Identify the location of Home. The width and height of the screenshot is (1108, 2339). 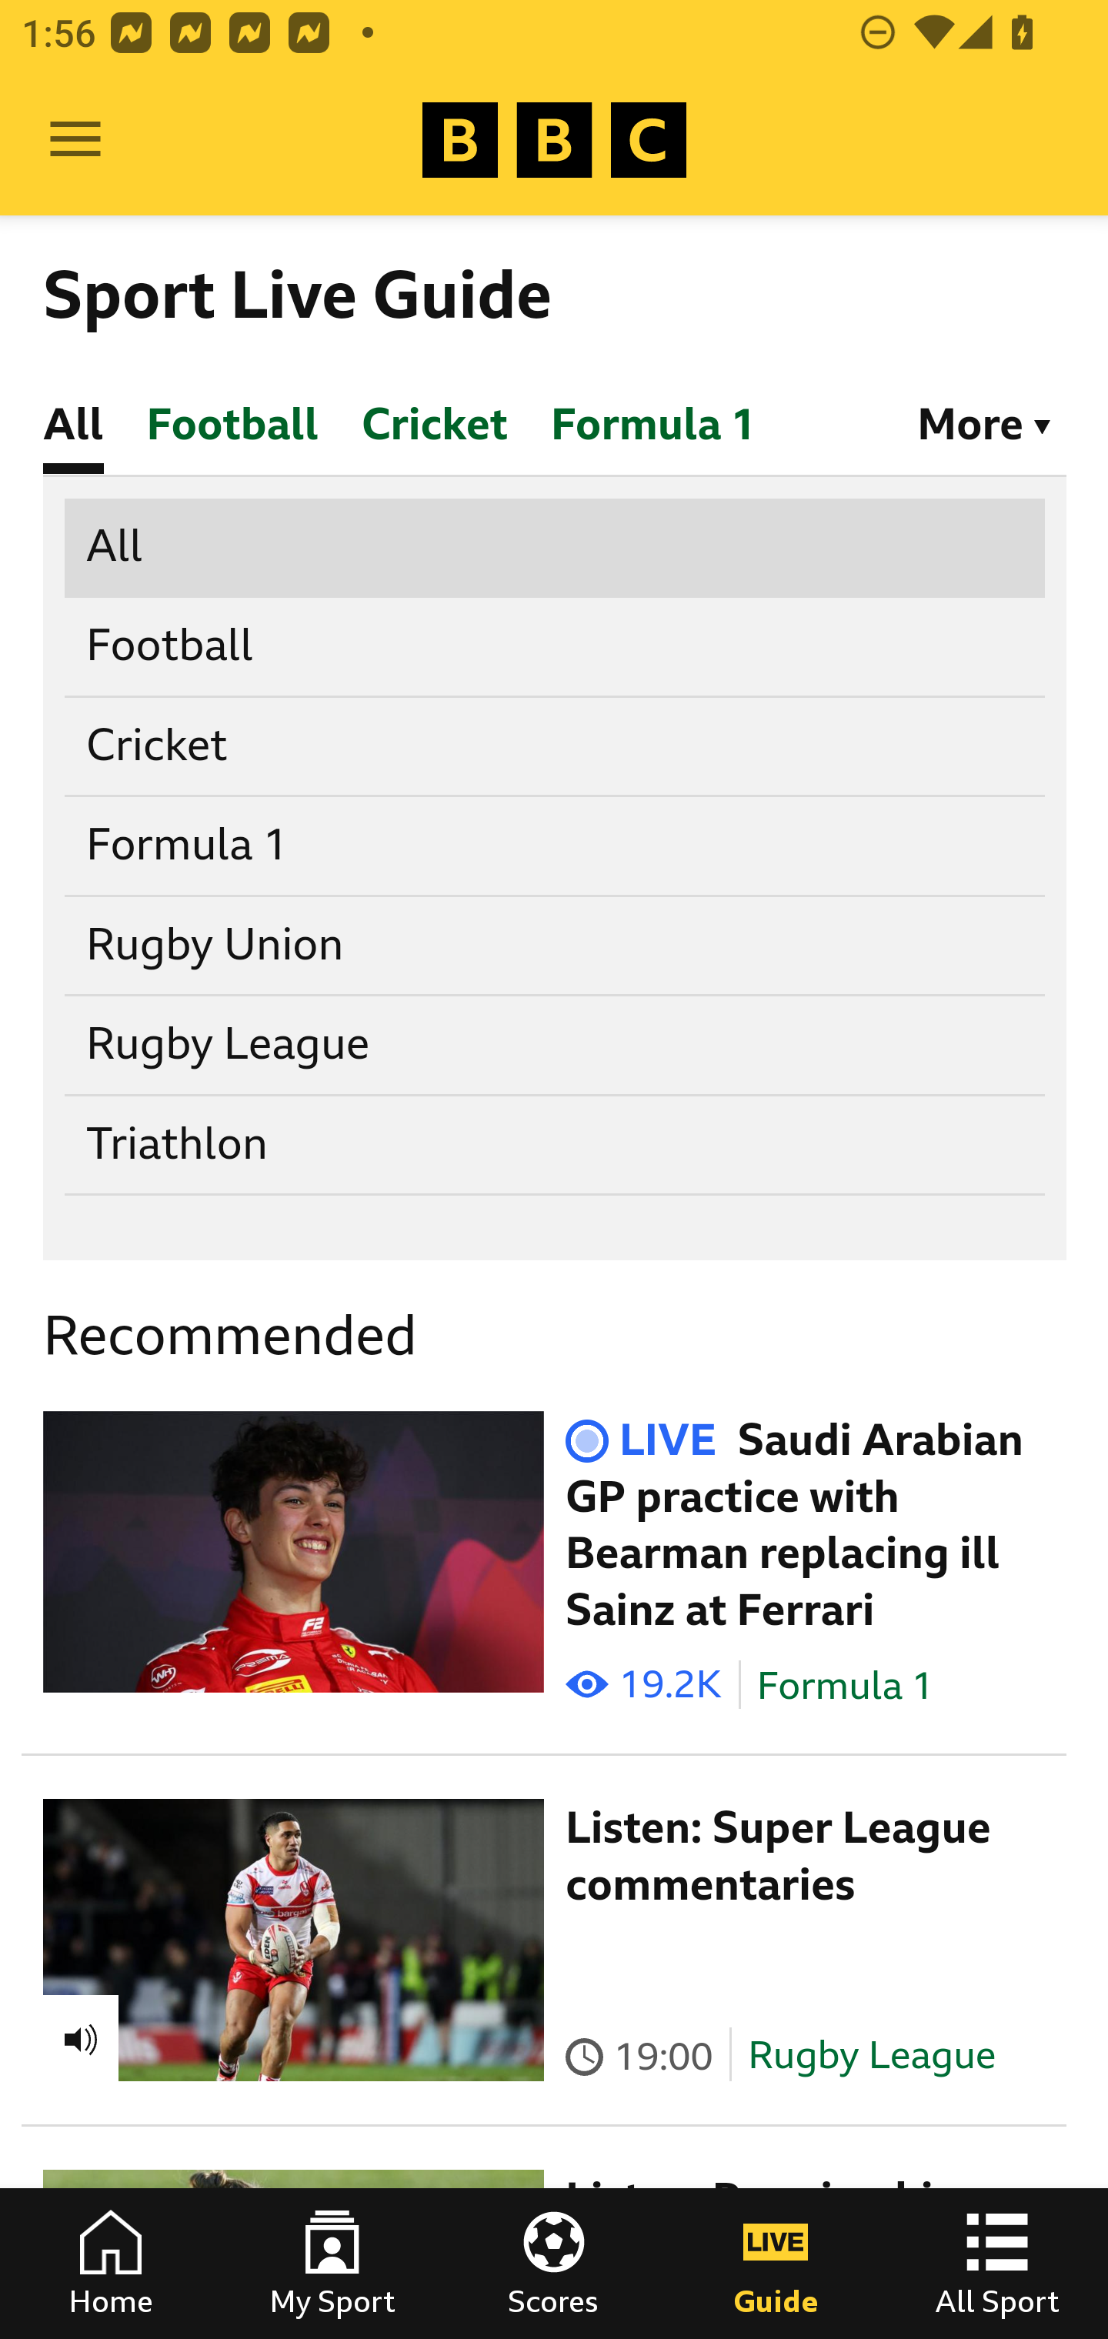
(111, 2264).